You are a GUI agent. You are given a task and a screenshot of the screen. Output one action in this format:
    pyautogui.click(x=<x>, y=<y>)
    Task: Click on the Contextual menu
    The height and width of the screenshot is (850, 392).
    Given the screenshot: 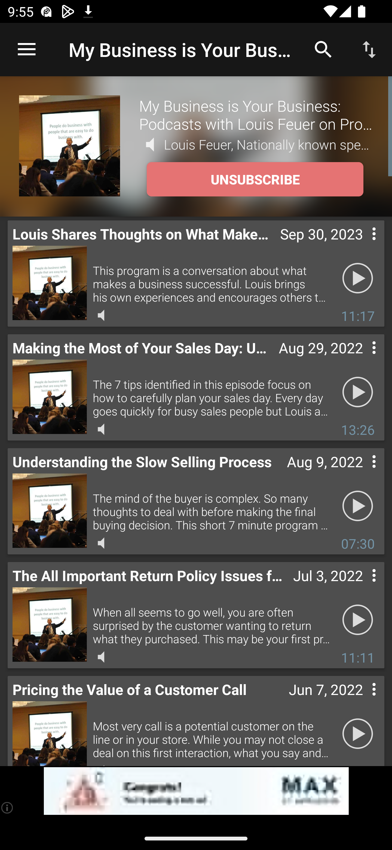 What is the action you would take?
    pyautogui.click(x=362, y=586)
    